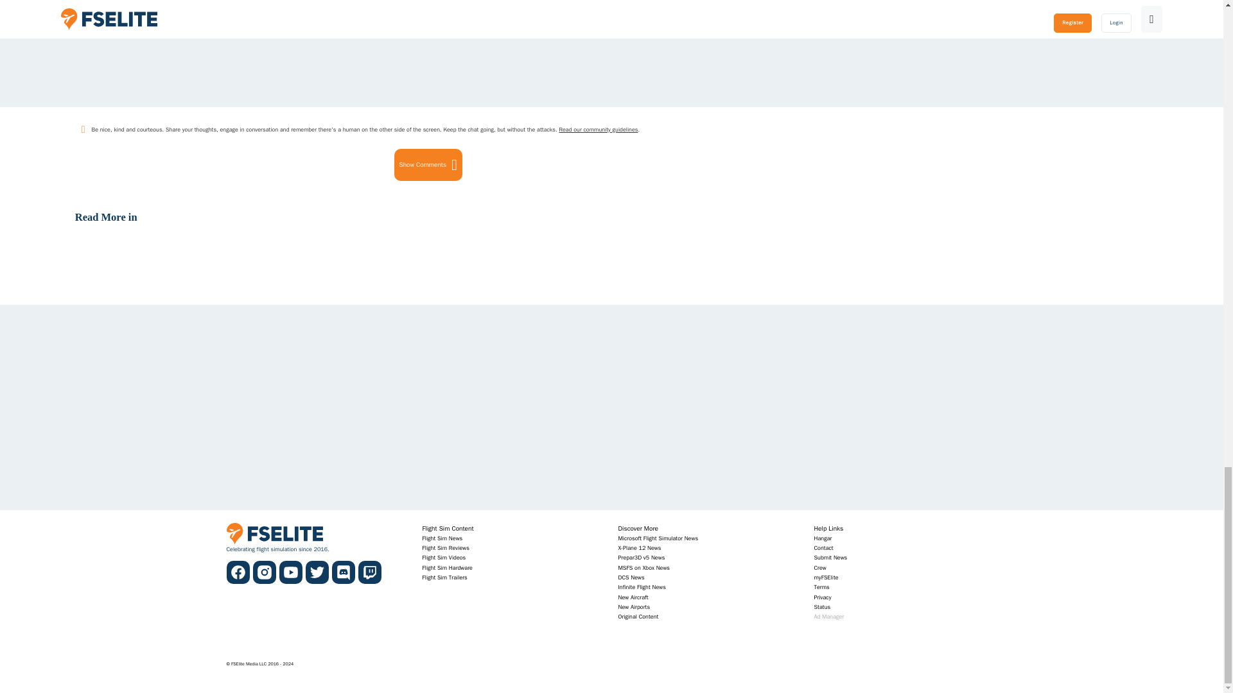 The image size is (1233, 693). I want to click on Flight Simulator News, so click(443, 538).